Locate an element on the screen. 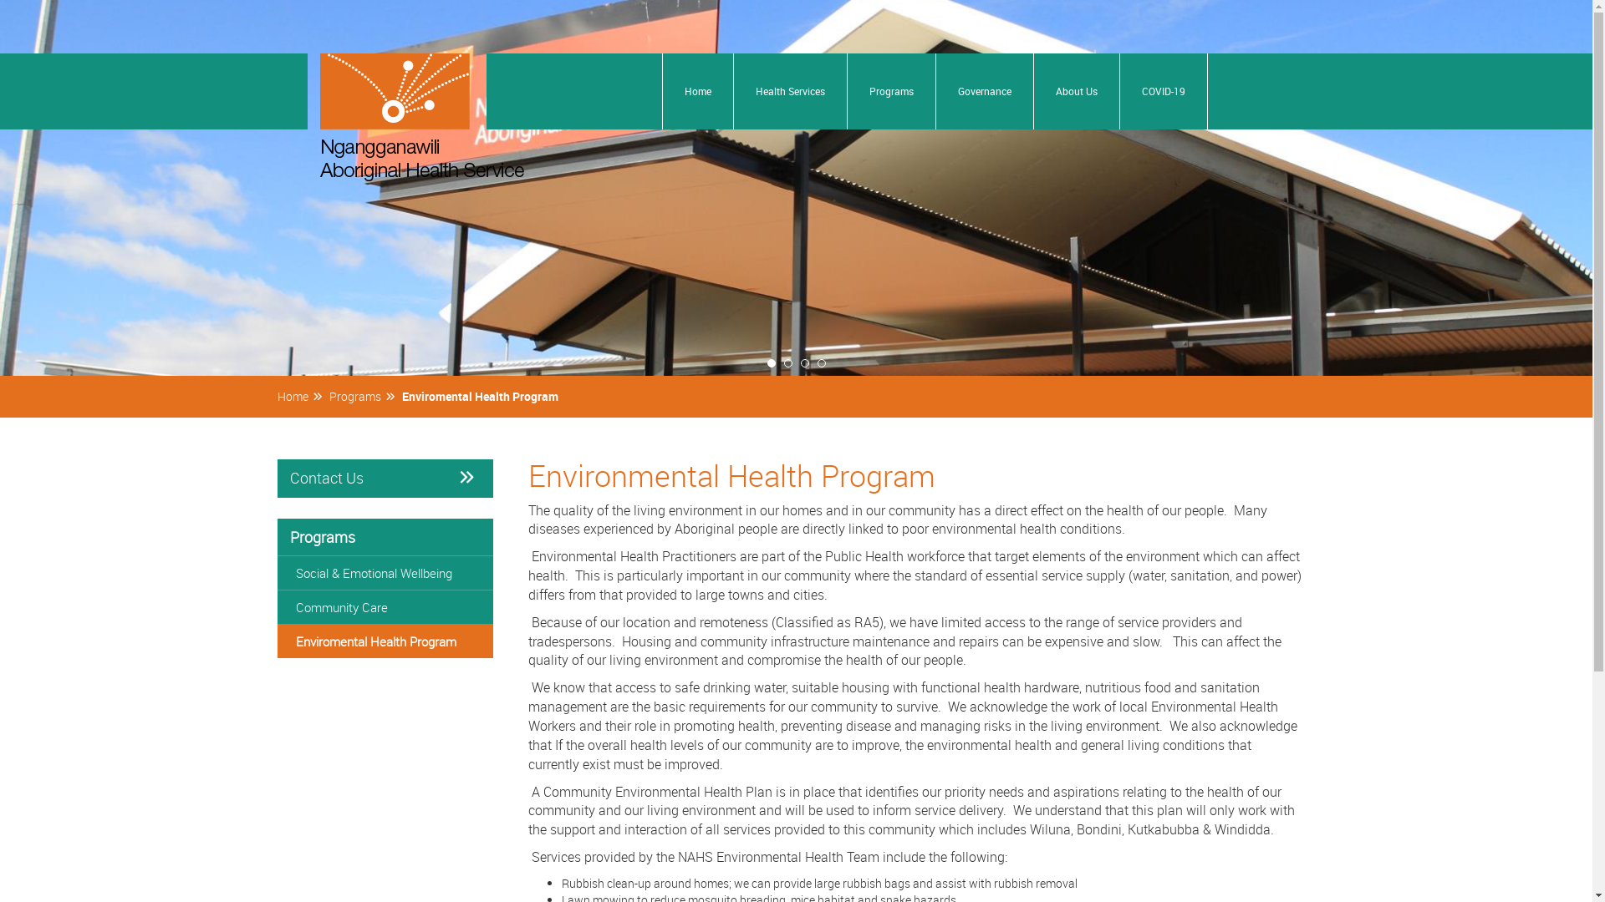  Contact Us is located at coordinates (386, 479).